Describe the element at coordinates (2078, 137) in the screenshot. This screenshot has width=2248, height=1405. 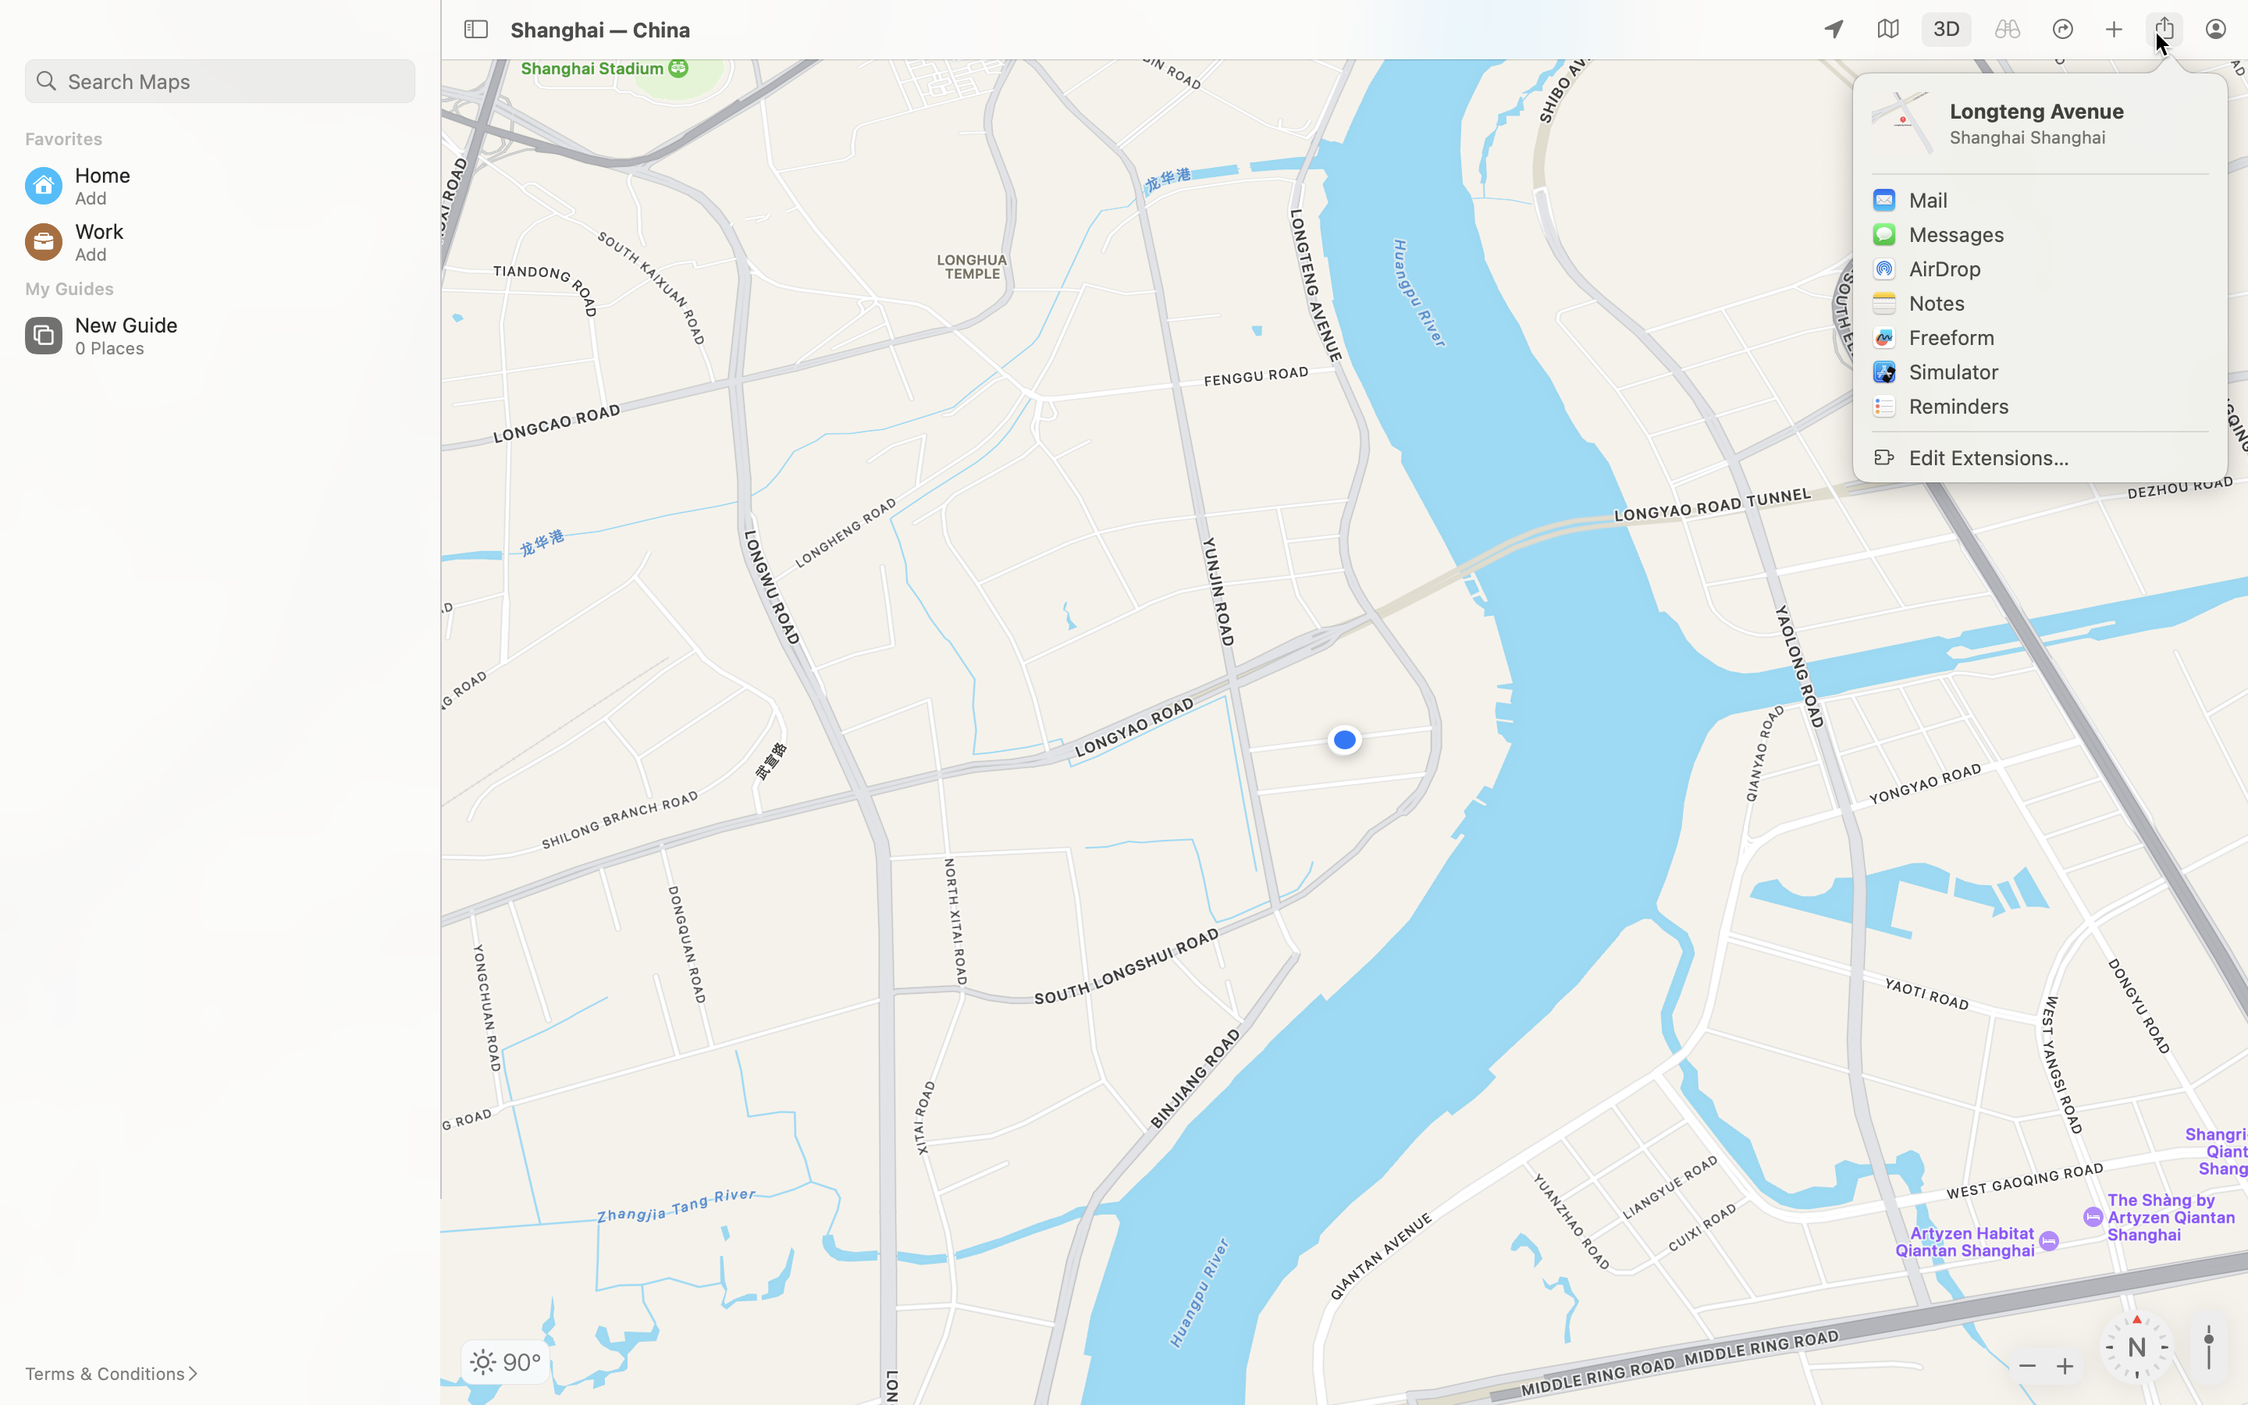
I see `Shanghai Shanghai` at that location.